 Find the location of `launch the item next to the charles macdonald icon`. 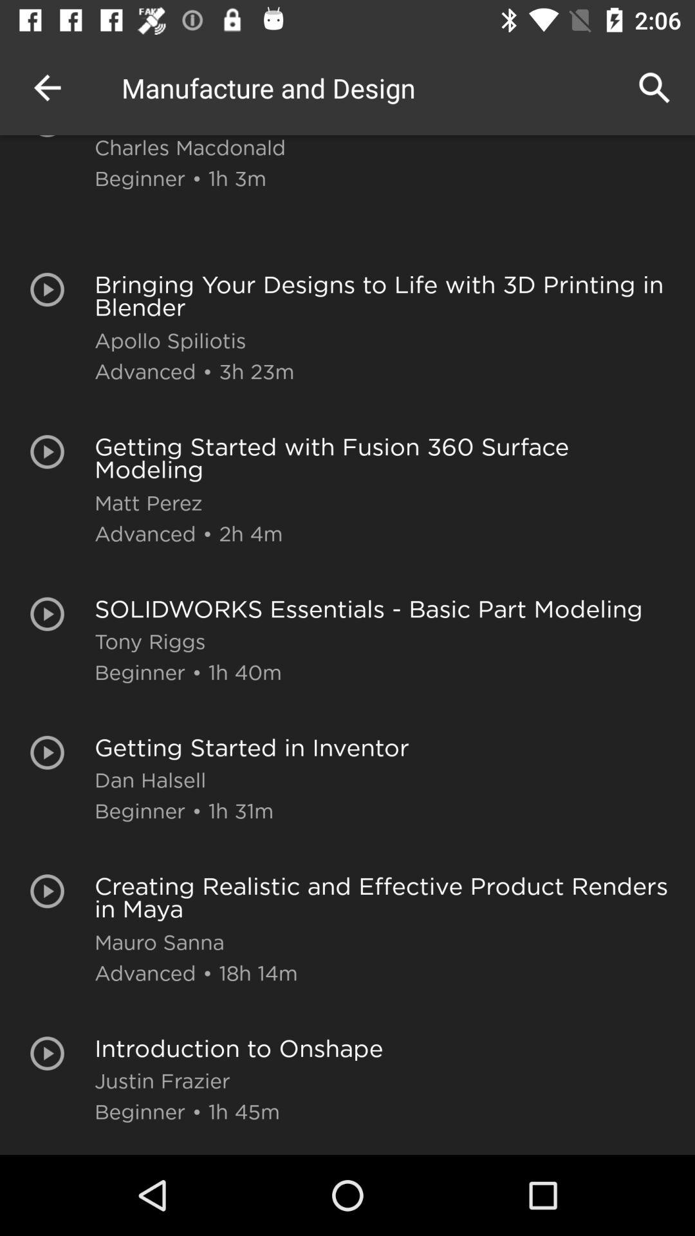

launch the item next to the charles macdonald icon is located at coordinates (47, 88).